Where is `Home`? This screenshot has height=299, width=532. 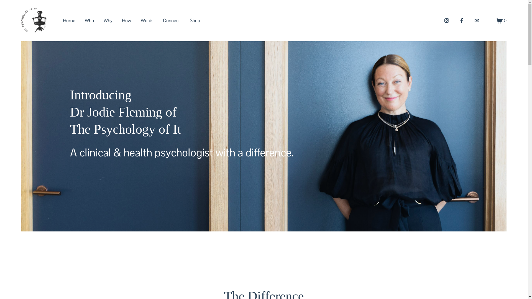
Home is located at coordinates (69, 20).